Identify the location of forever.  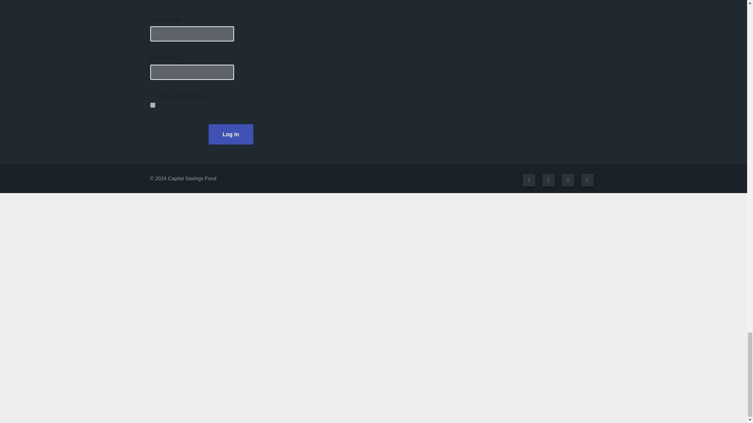
(152, 105).